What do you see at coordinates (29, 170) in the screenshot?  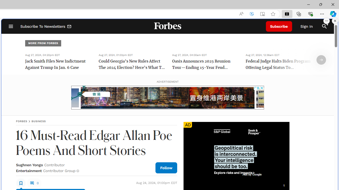 I see `Entertainment` at bounding box center [29, 170].